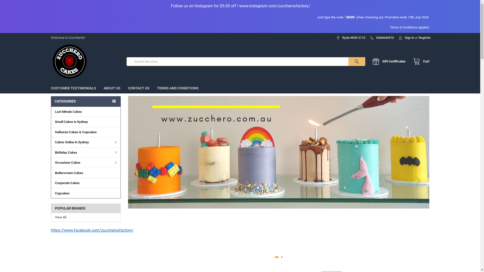 The image size is (484, 272). I want to click on Occasions Cakes, so click(86, 162).